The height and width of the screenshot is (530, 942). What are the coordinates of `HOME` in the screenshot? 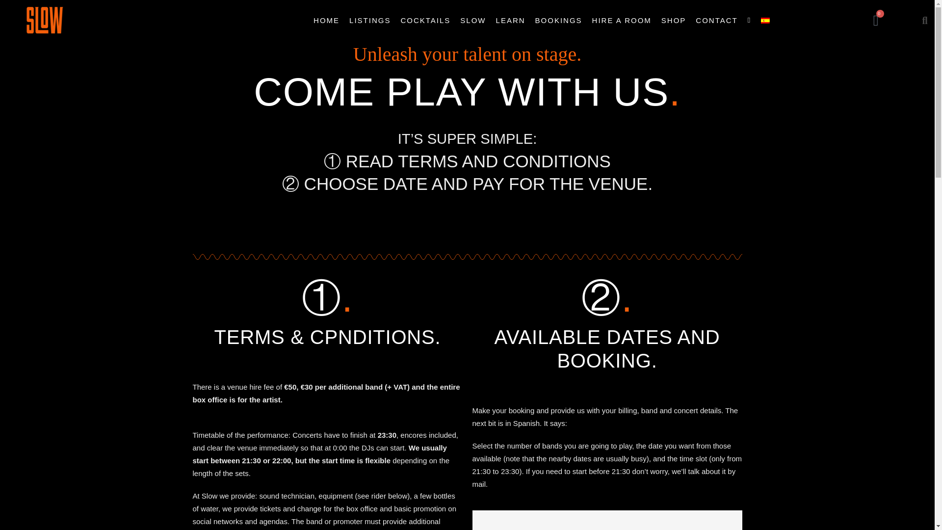 It's located at (327, 20).